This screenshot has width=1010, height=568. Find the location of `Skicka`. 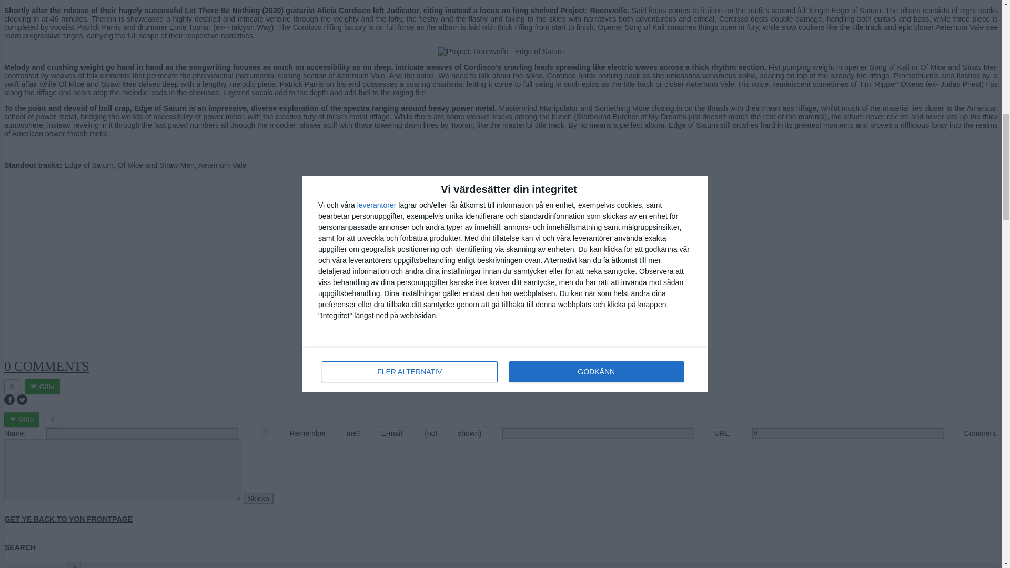

Skicka is located at coordinates (258, 499).